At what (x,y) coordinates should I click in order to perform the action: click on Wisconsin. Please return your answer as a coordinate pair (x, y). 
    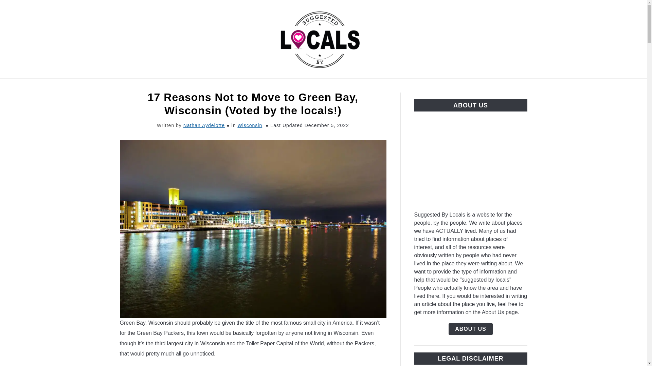
    Looking at the image, I should click on (249, 125).